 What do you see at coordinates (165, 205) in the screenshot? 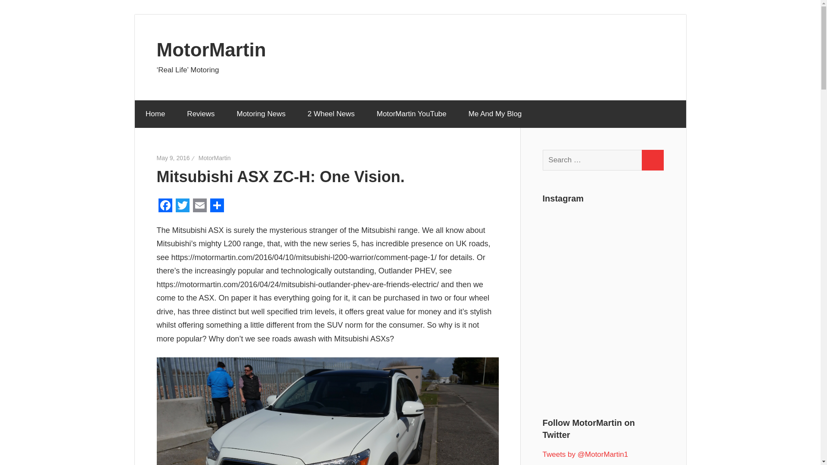
I see `Facebook` at bounding box center [165, 205].